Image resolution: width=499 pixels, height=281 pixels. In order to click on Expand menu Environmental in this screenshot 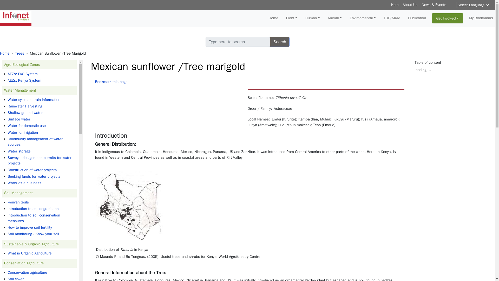, I will do `click(363, 18)`.